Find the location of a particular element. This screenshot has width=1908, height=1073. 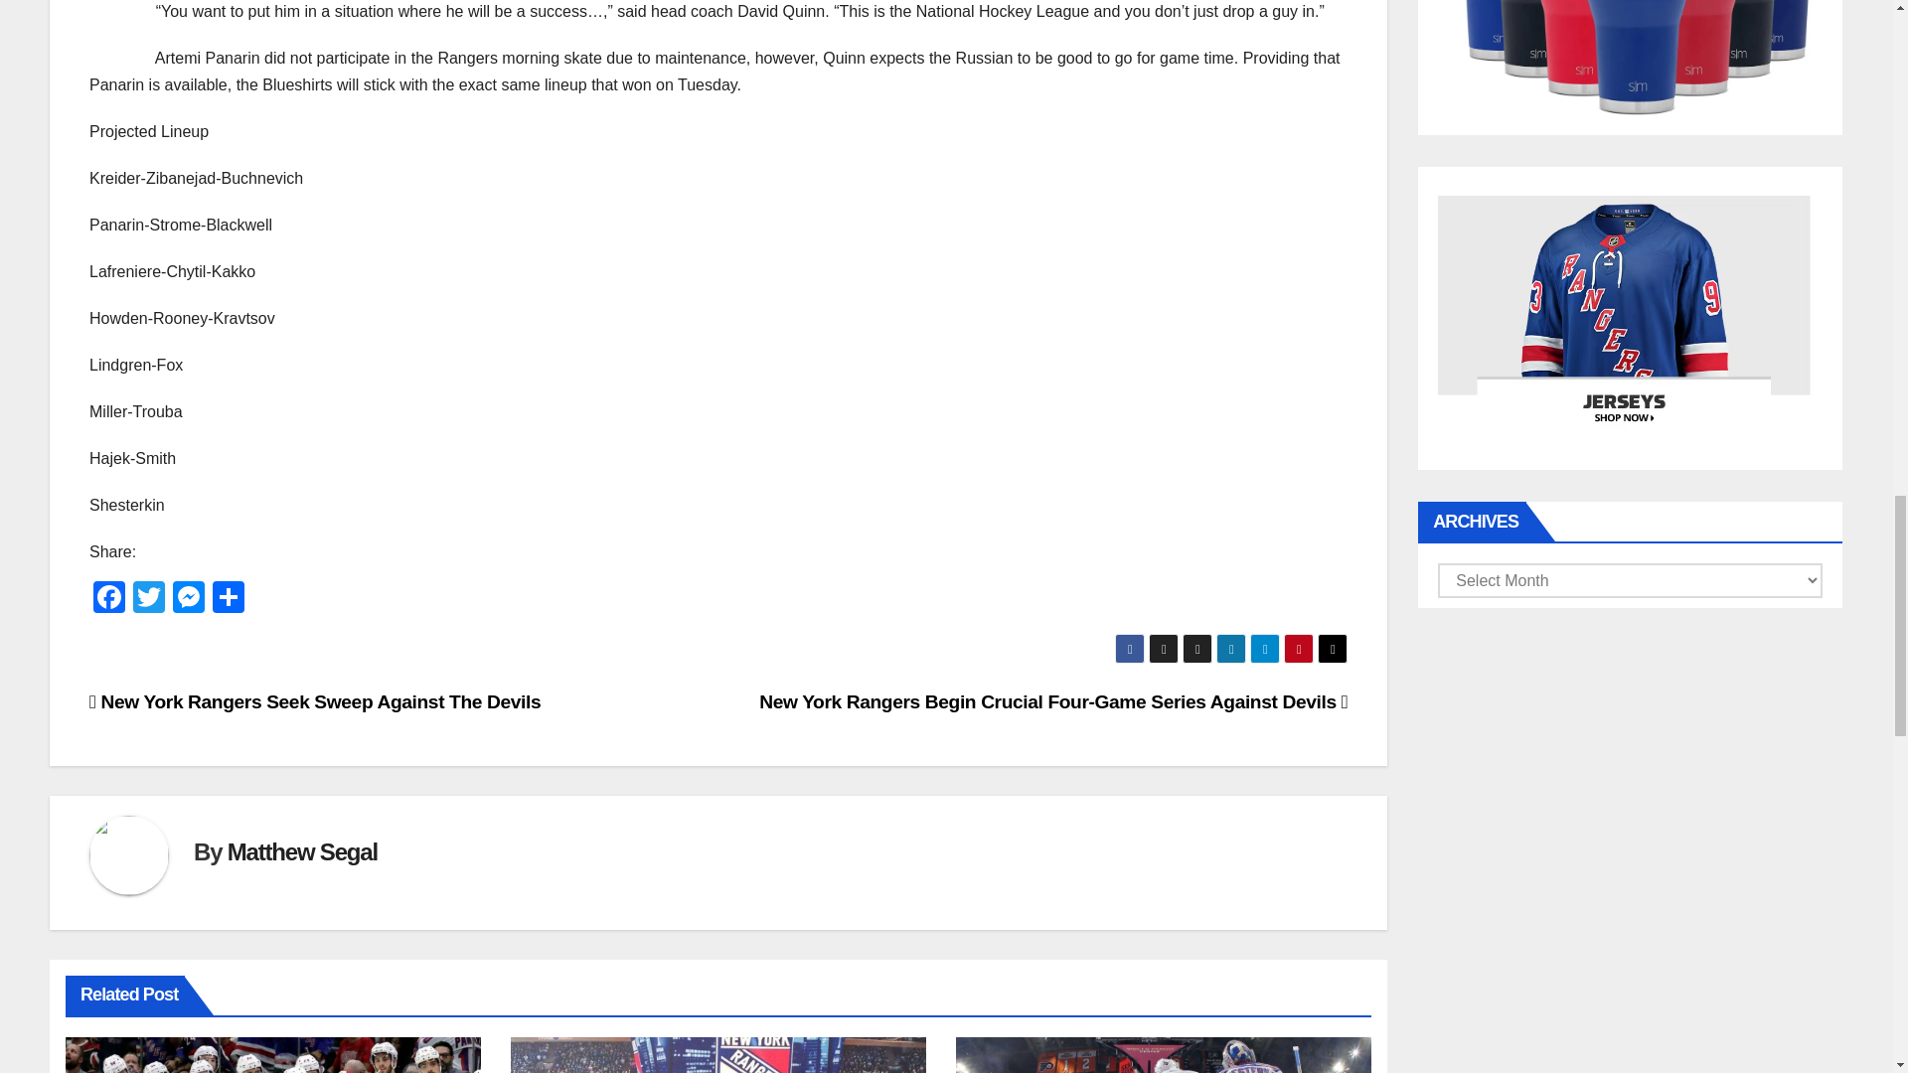

Share is located at coordinates (228, 600).